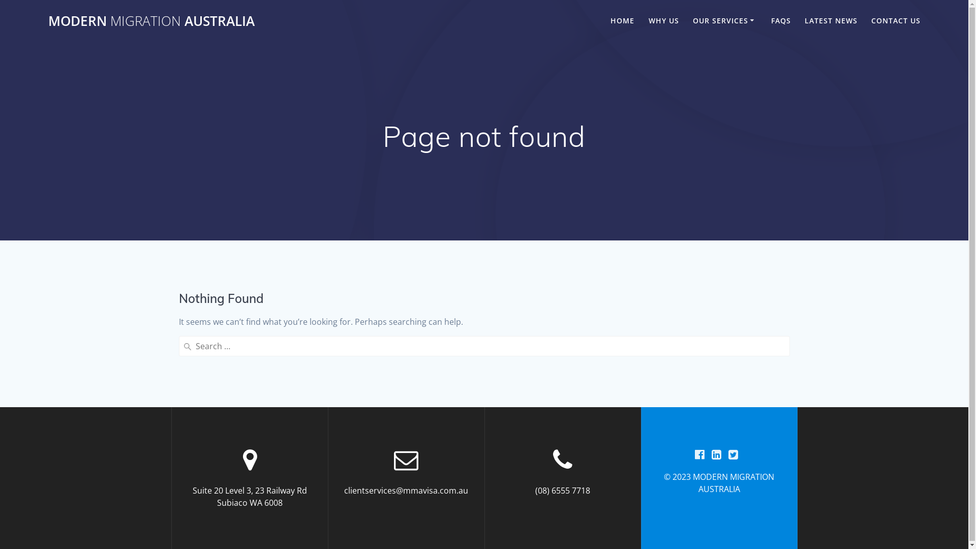  What do you see at coordinates (725, 21) in the screenshot?
I see `OUR SERVICES` at bounding box center [725, 21].